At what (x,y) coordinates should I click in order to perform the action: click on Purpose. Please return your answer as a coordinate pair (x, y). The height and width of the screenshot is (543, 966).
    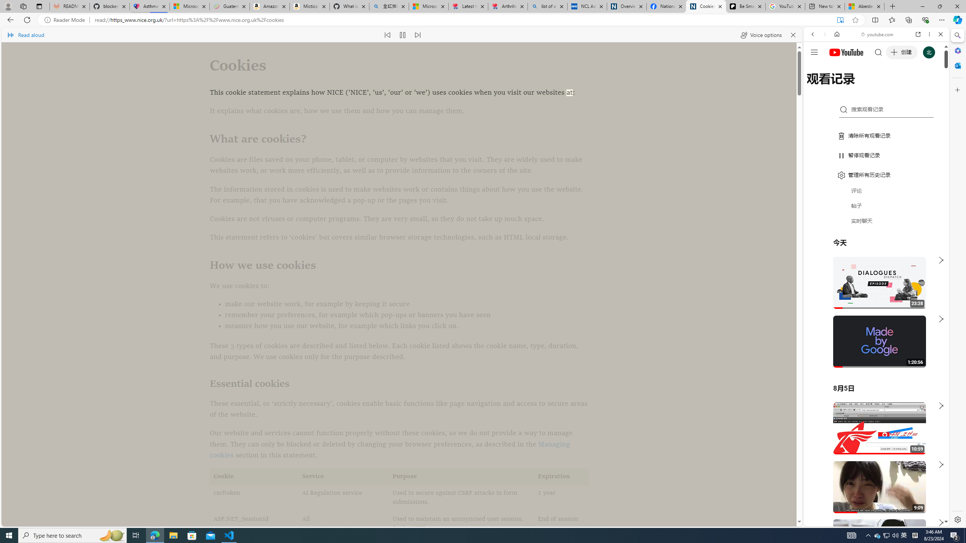
    Looking at the image, I should click on (461, 477).